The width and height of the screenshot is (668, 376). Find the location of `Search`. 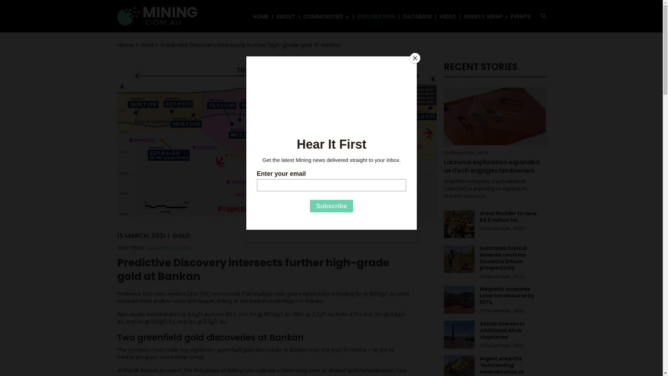

Search is located at coordinates (560, 31).